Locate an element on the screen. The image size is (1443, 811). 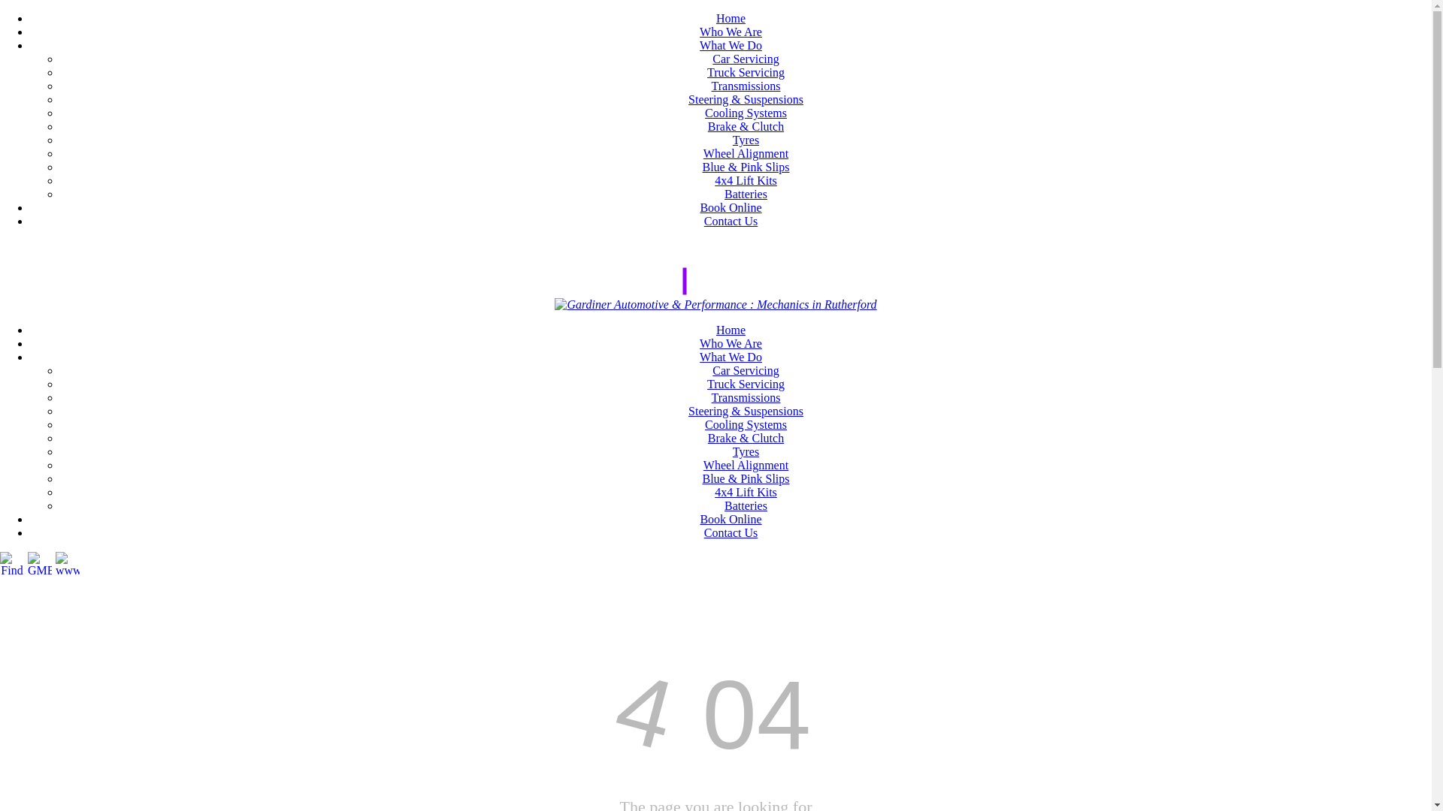
Truck Servicing is located at coordinates (746, 72).